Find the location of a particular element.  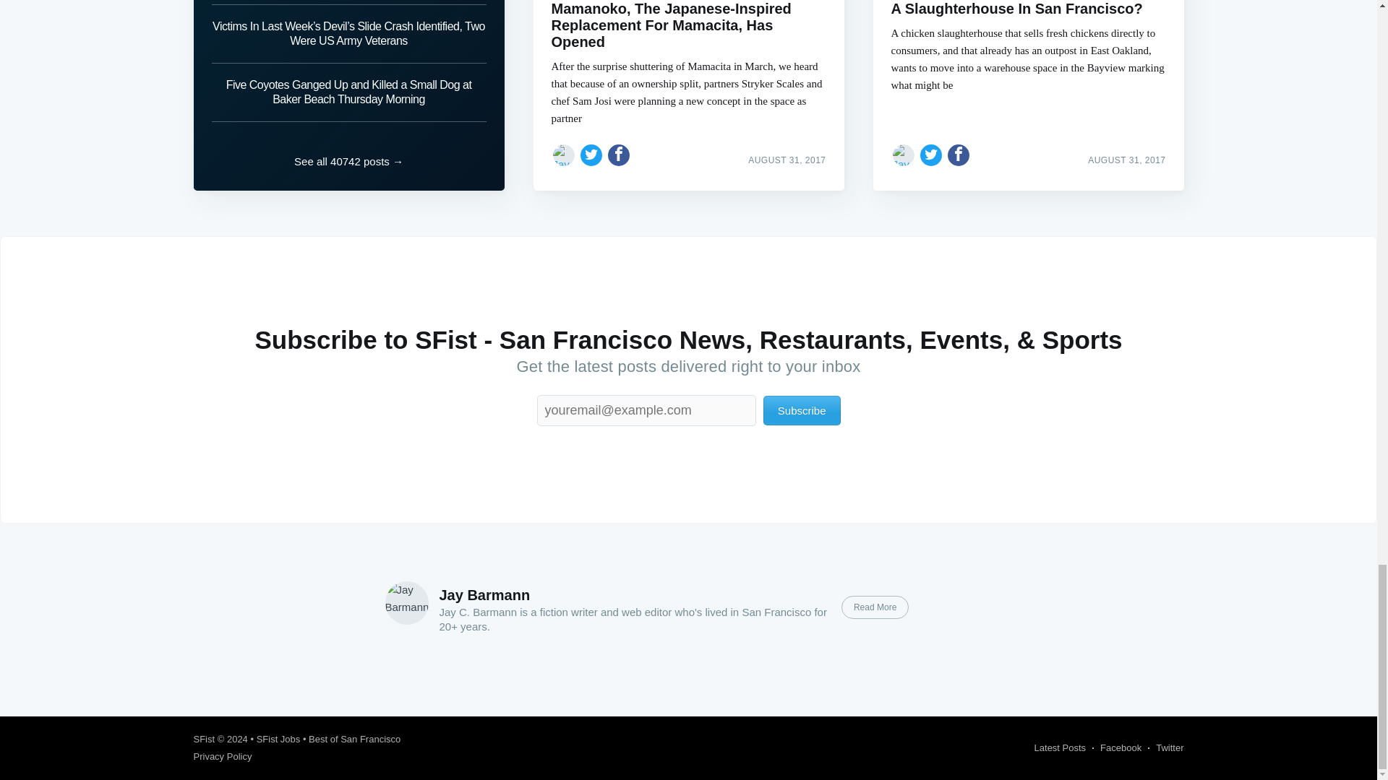

Share on Twitter is located at coordinates (591, 155).